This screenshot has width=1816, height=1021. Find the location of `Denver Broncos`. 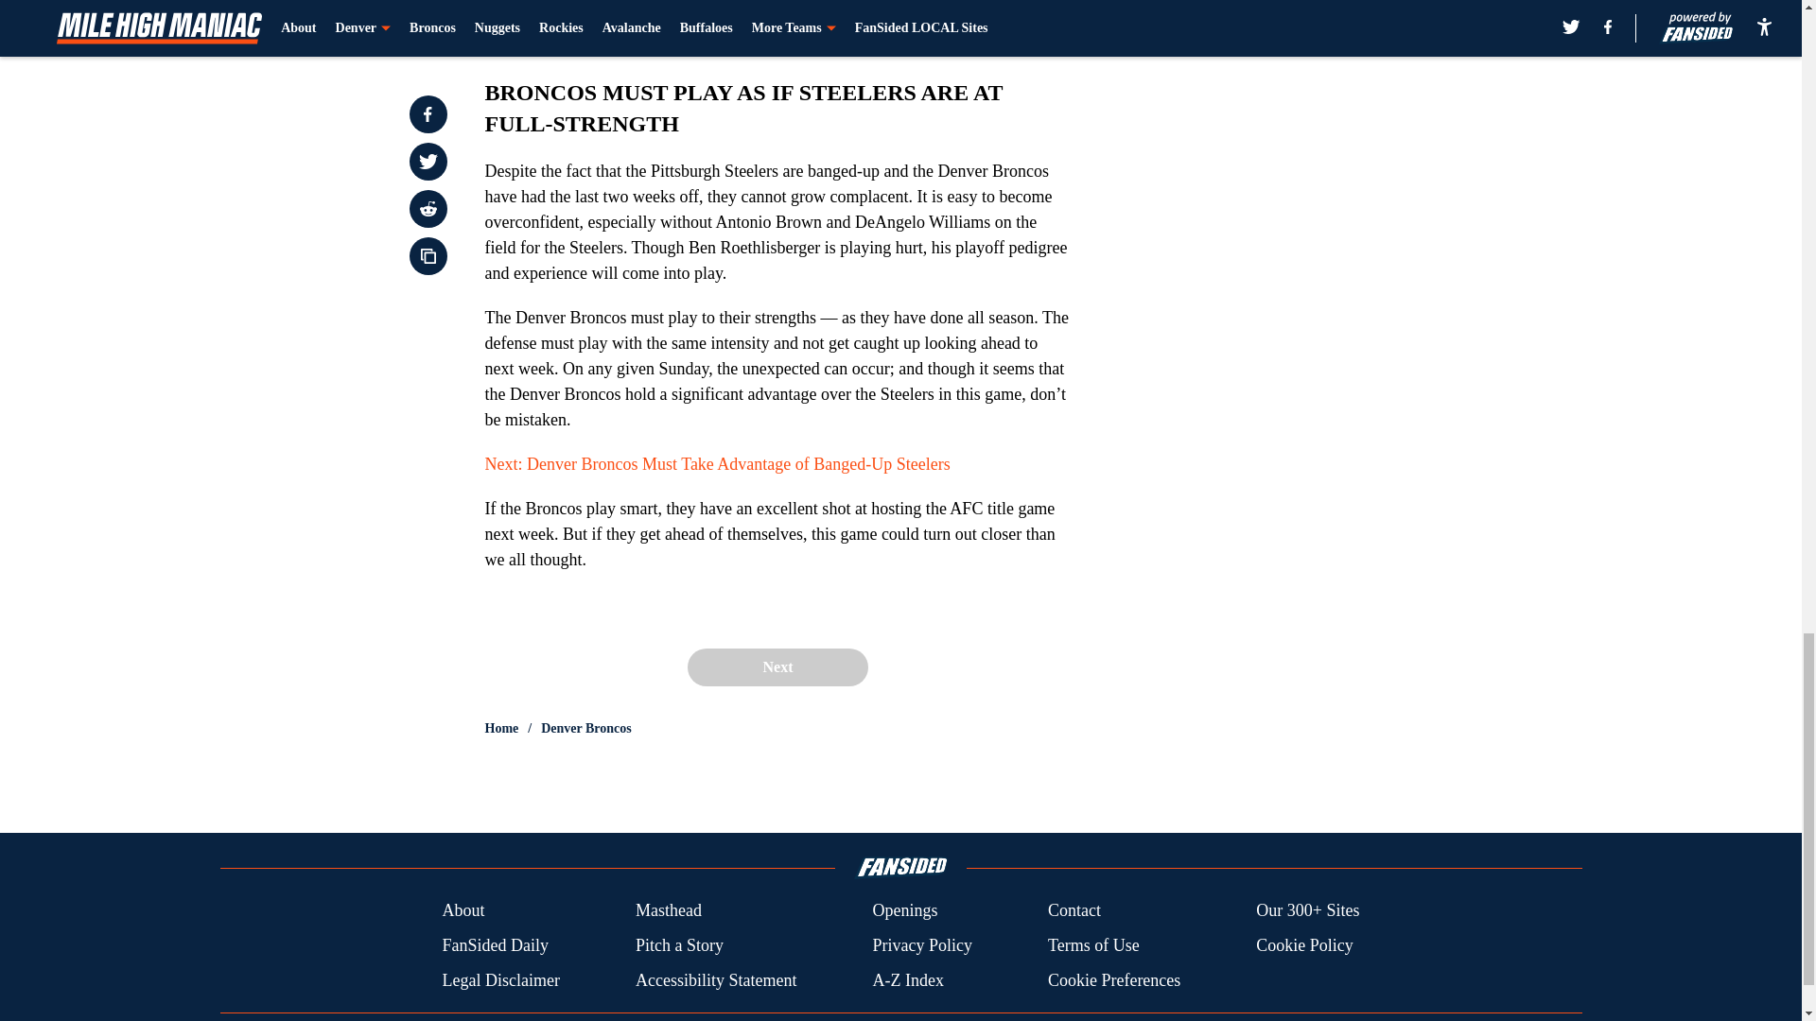

Denver Broncos is located at coordinates (586, 728).